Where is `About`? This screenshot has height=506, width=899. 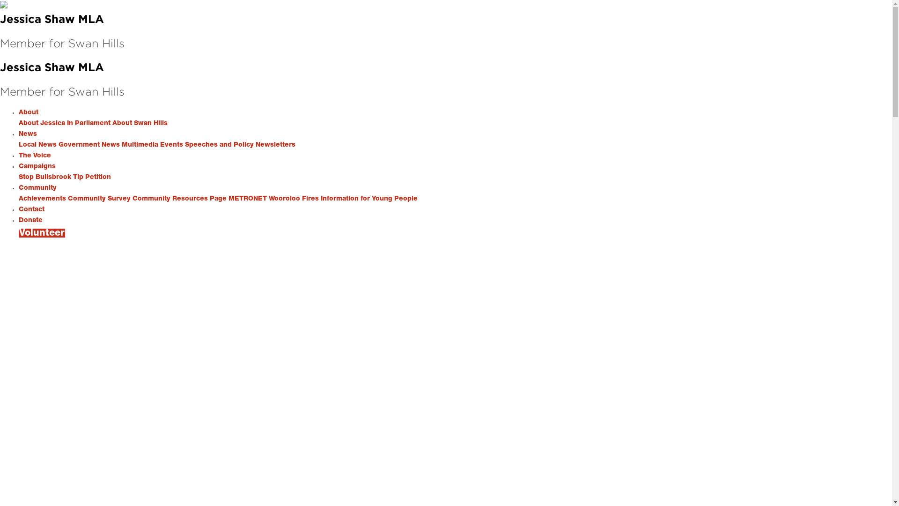 About is located at coordinates (29, 112).